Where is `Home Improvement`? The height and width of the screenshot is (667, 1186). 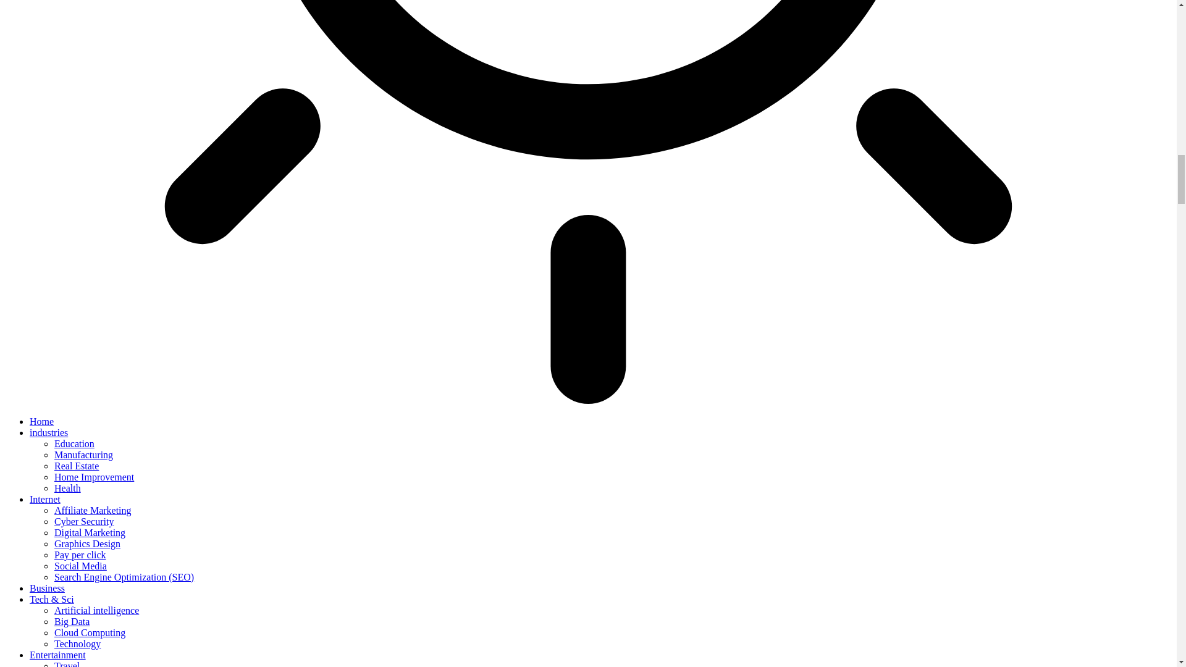 Home Improvement is located at coordinates (94, 477).